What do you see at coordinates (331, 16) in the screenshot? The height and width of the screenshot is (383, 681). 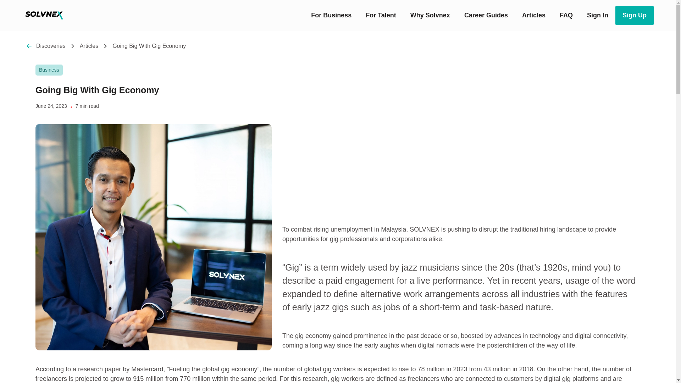 I see `For Business` at bounding box center [331, 16].